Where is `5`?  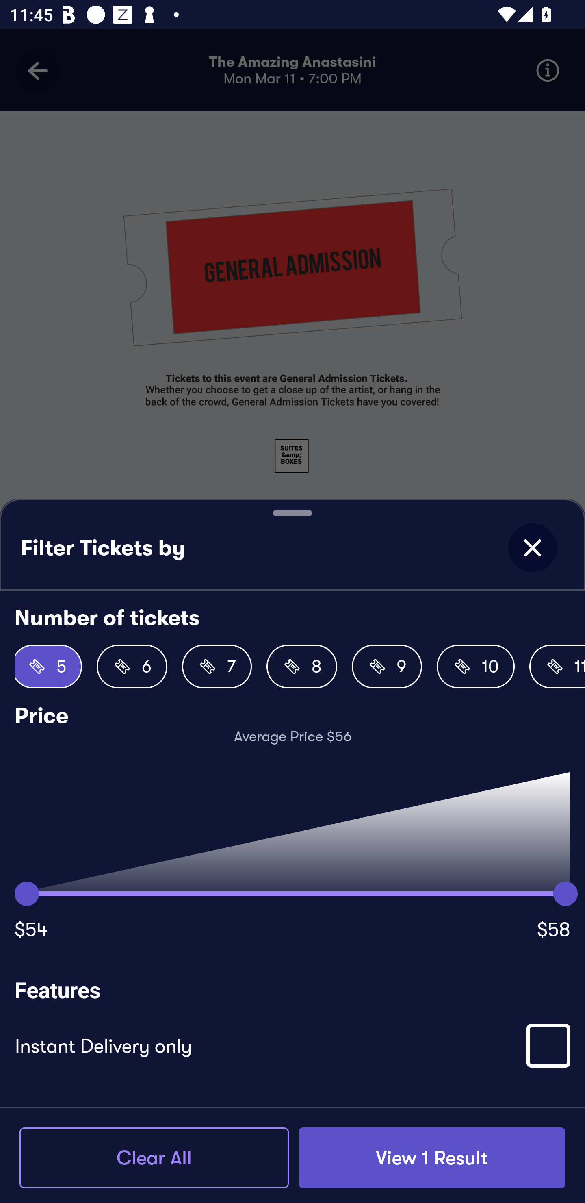 5 is located at coordinates (48, 667).